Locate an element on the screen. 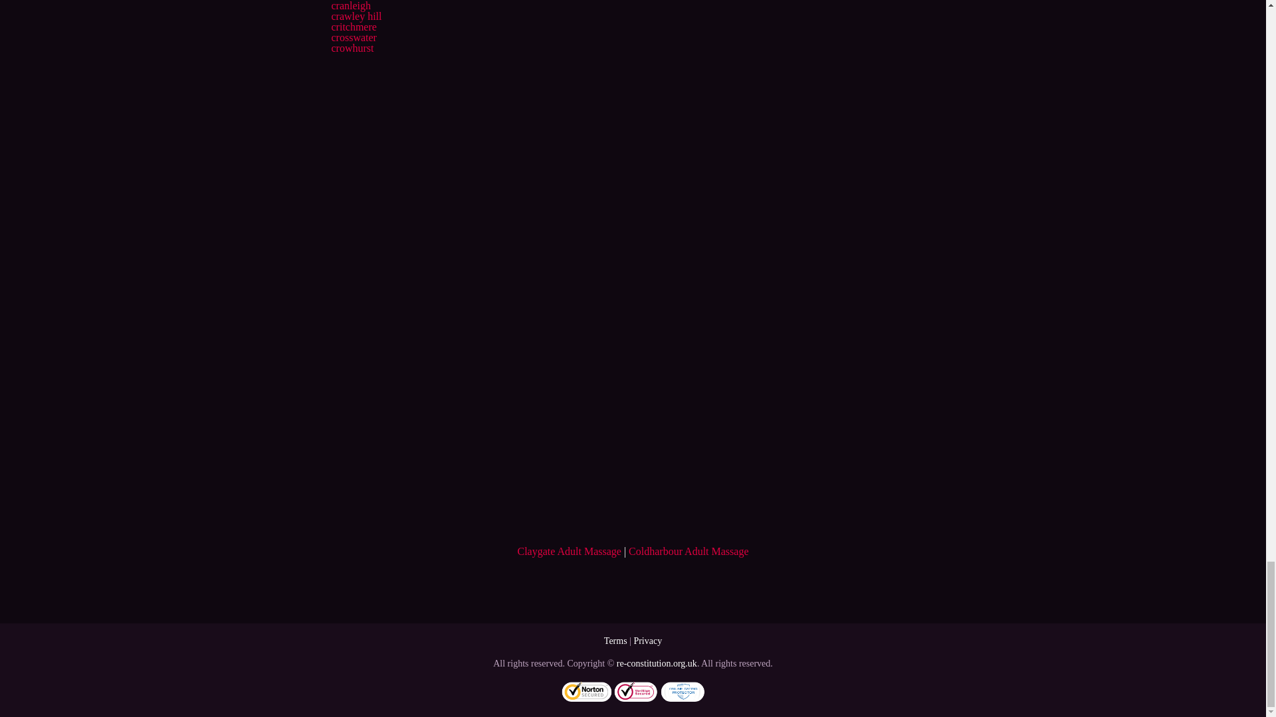 This screenshot has height=717, width=1276. critchmere is located at coordinates (354, 27).